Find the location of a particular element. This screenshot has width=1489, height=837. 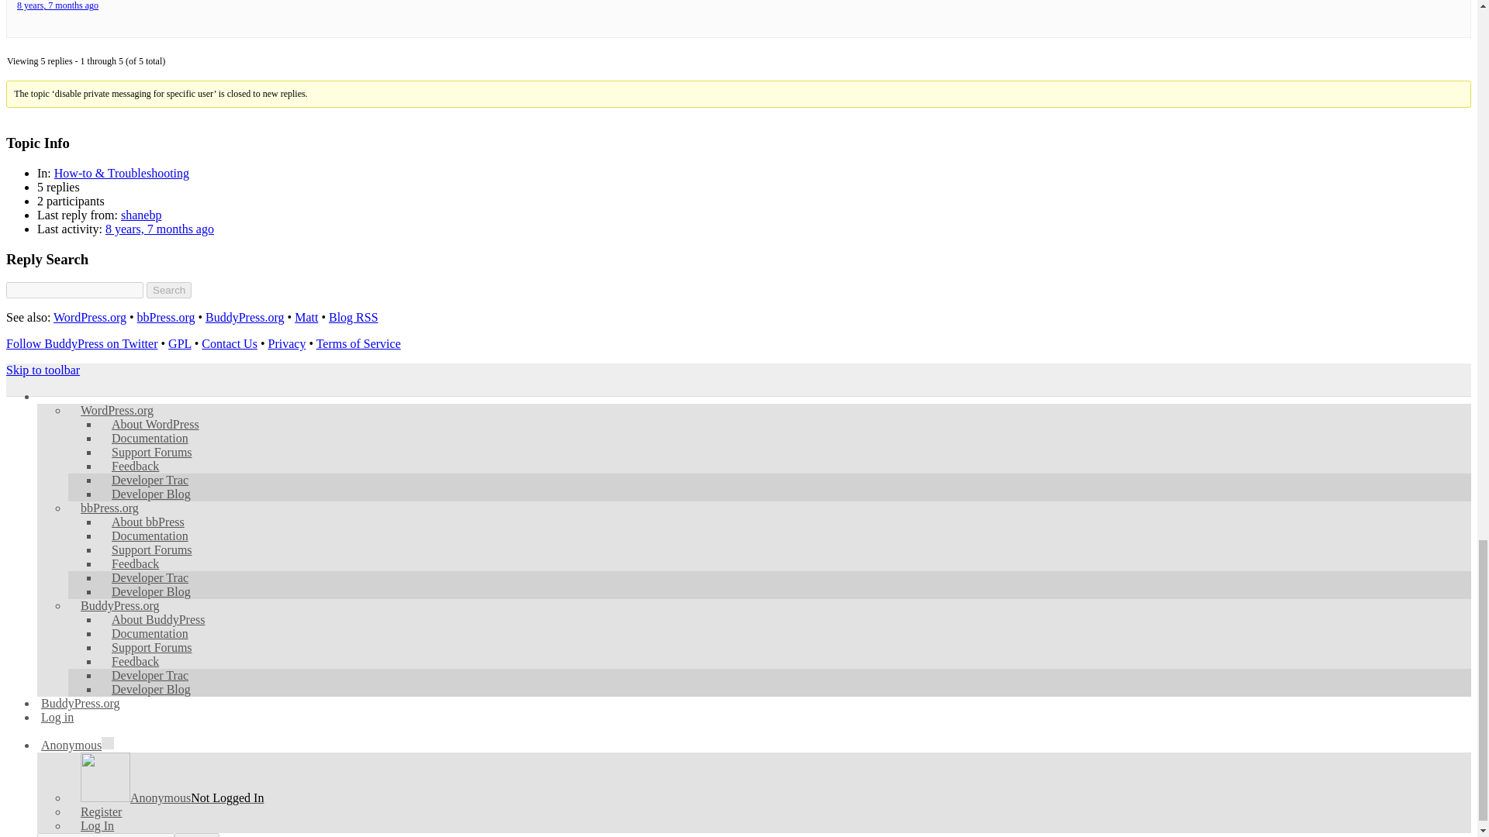

bbPress.org is located at coordinates (166, 316).